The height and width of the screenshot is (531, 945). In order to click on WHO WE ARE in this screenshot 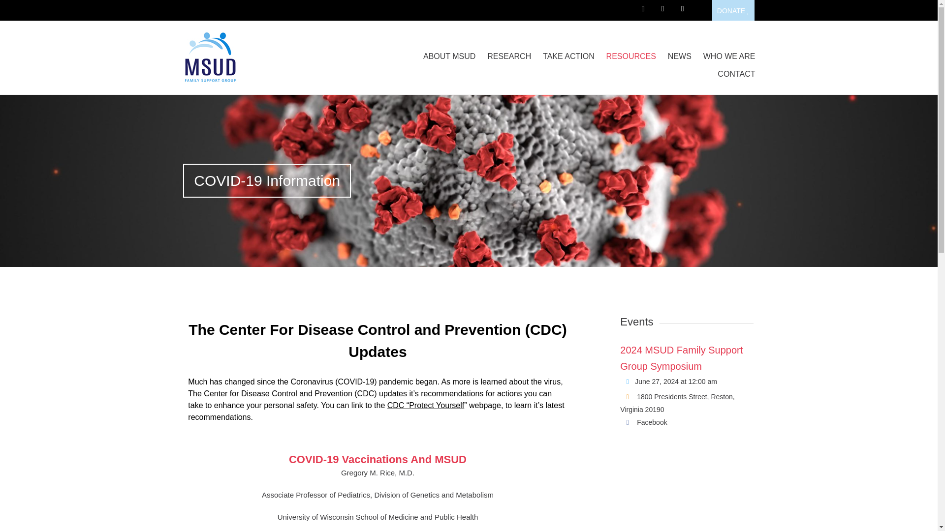, I will do `click(729, 56)`.